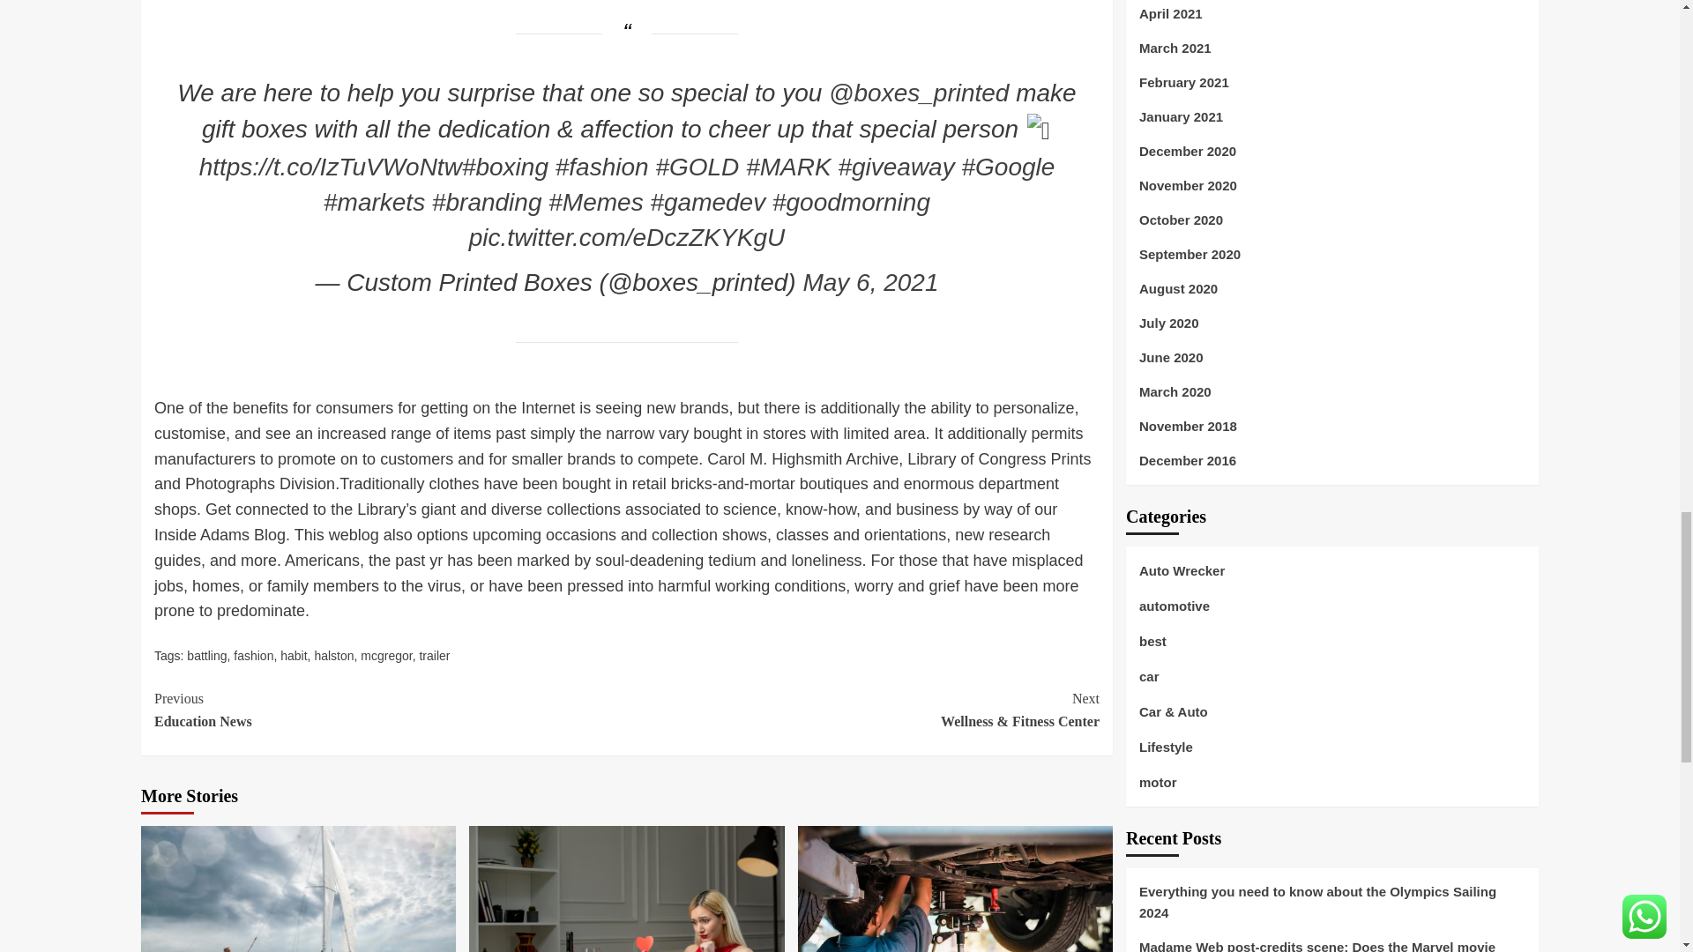  What do you see at coordinates (298, 889) in the screenshot?
I see `Everything you need to know about the Olympics Sailing 2024` at bounding box center [298, 889].